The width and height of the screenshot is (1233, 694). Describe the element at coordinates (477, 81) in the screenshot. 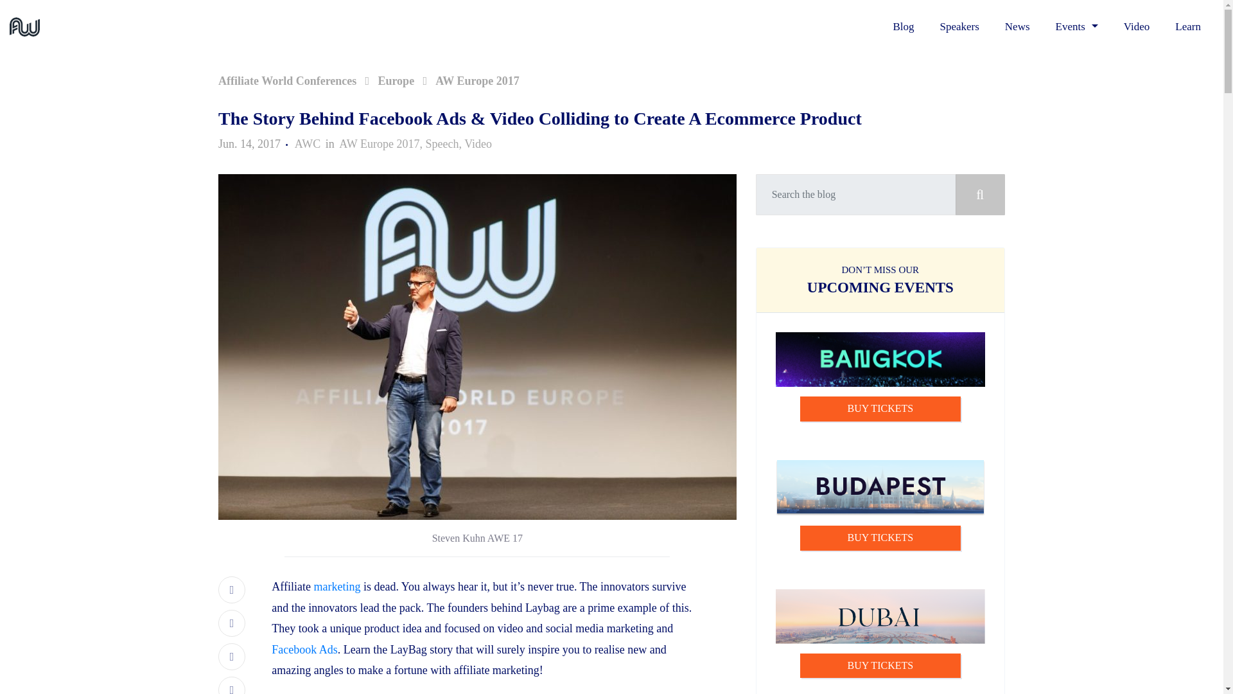

I see `AW Europe 2017` at that location.